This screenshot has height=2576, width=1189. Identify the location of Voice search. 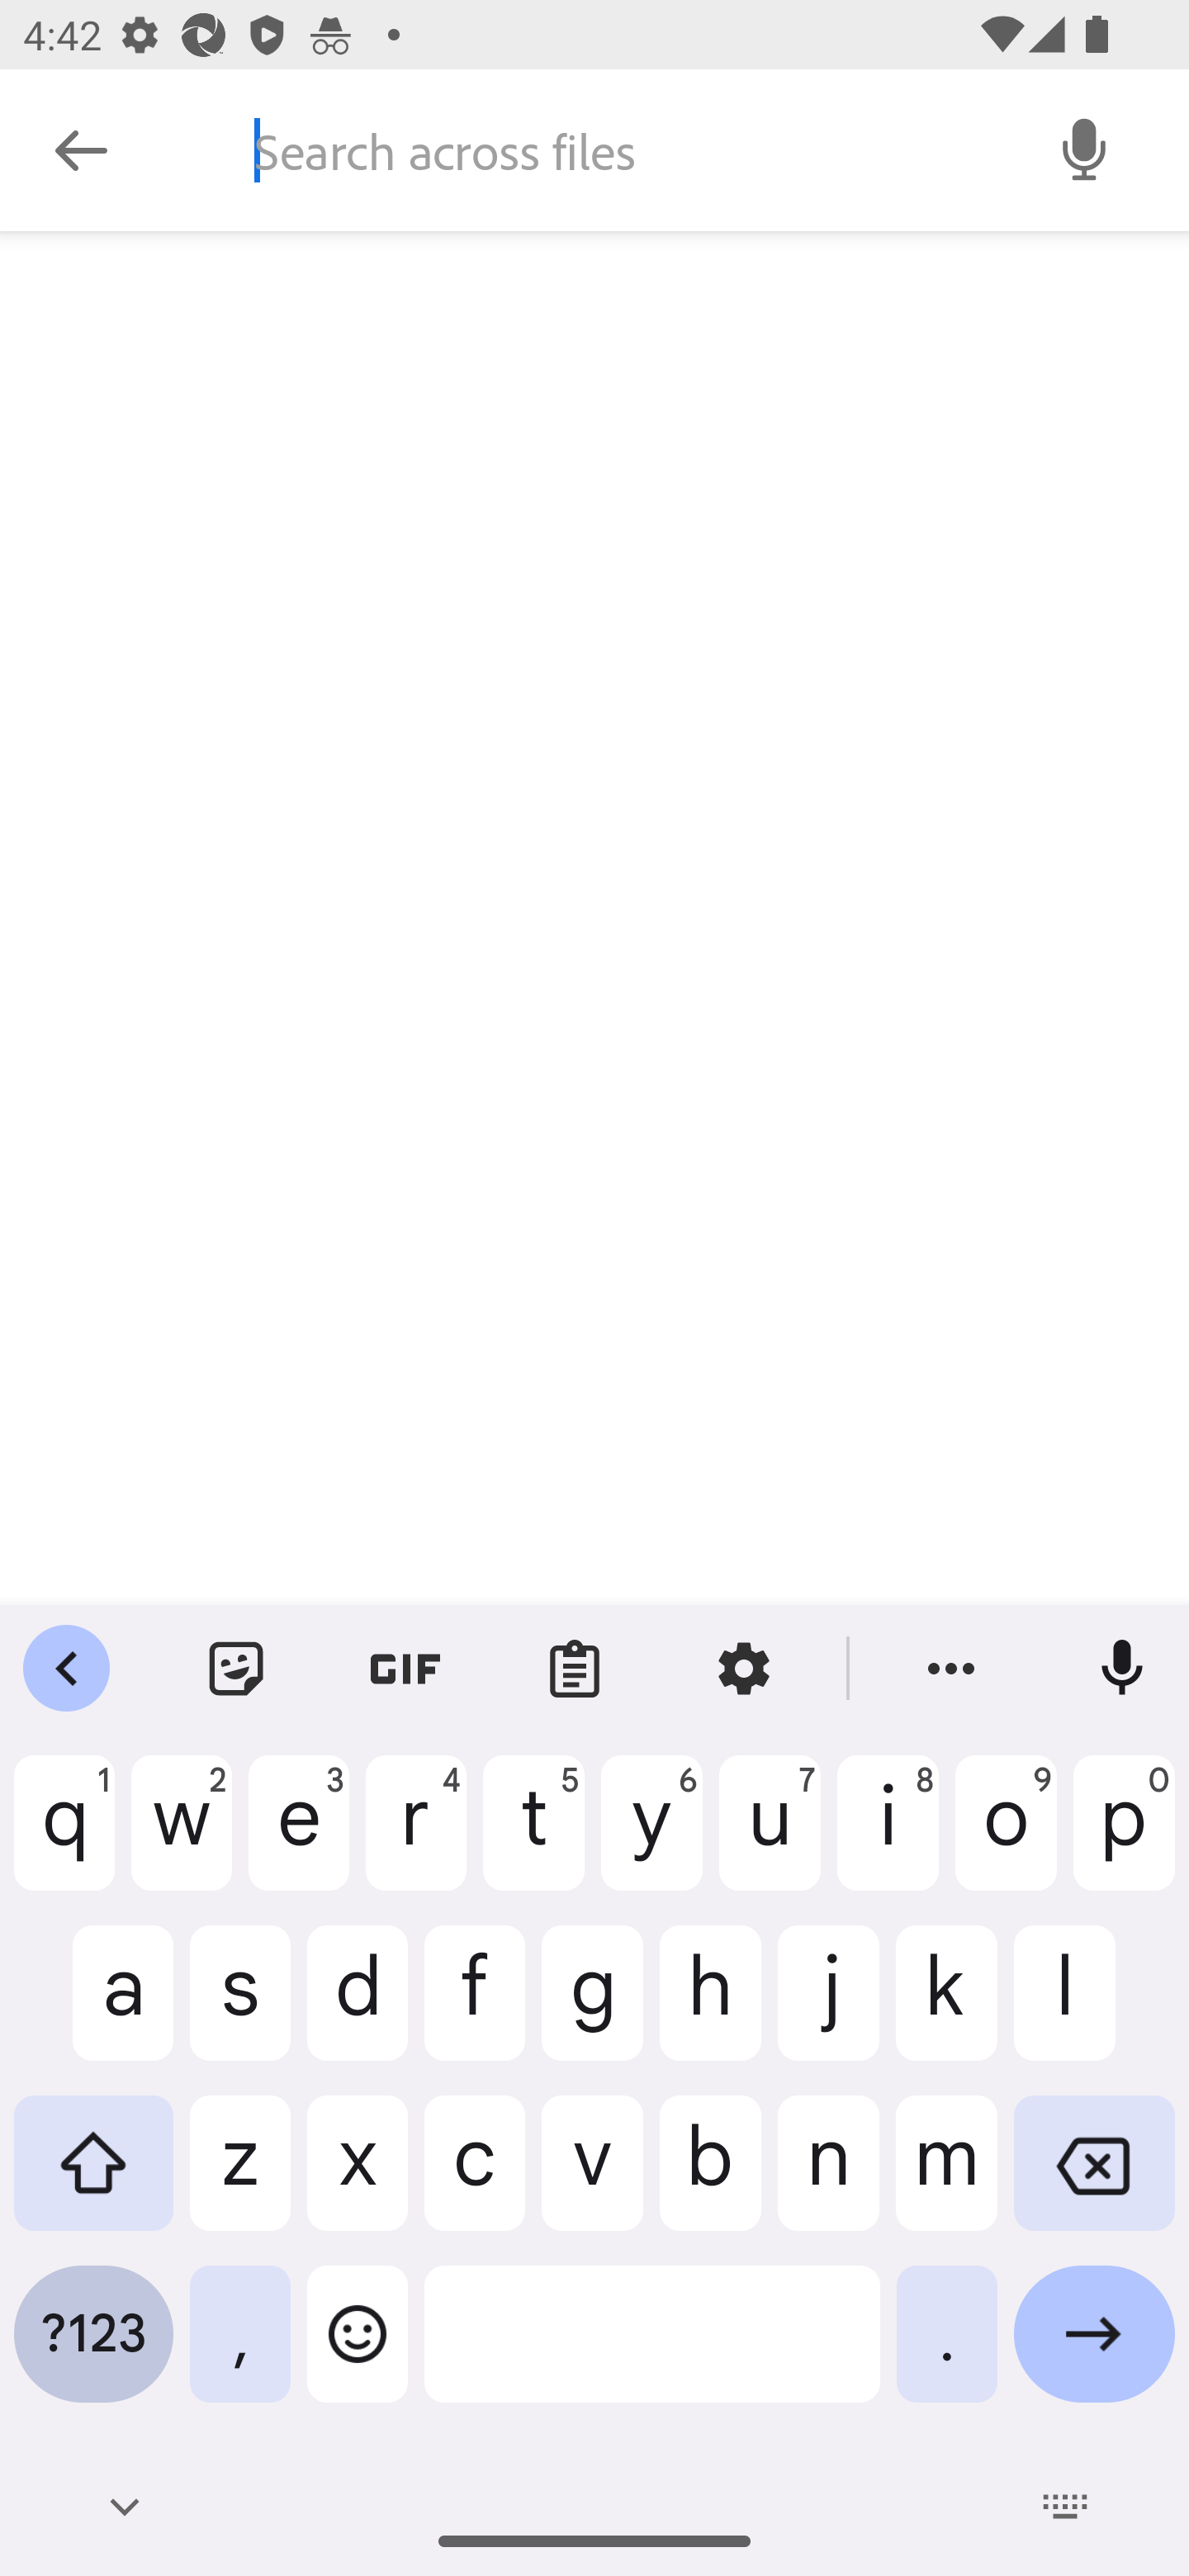
(1085, 149).